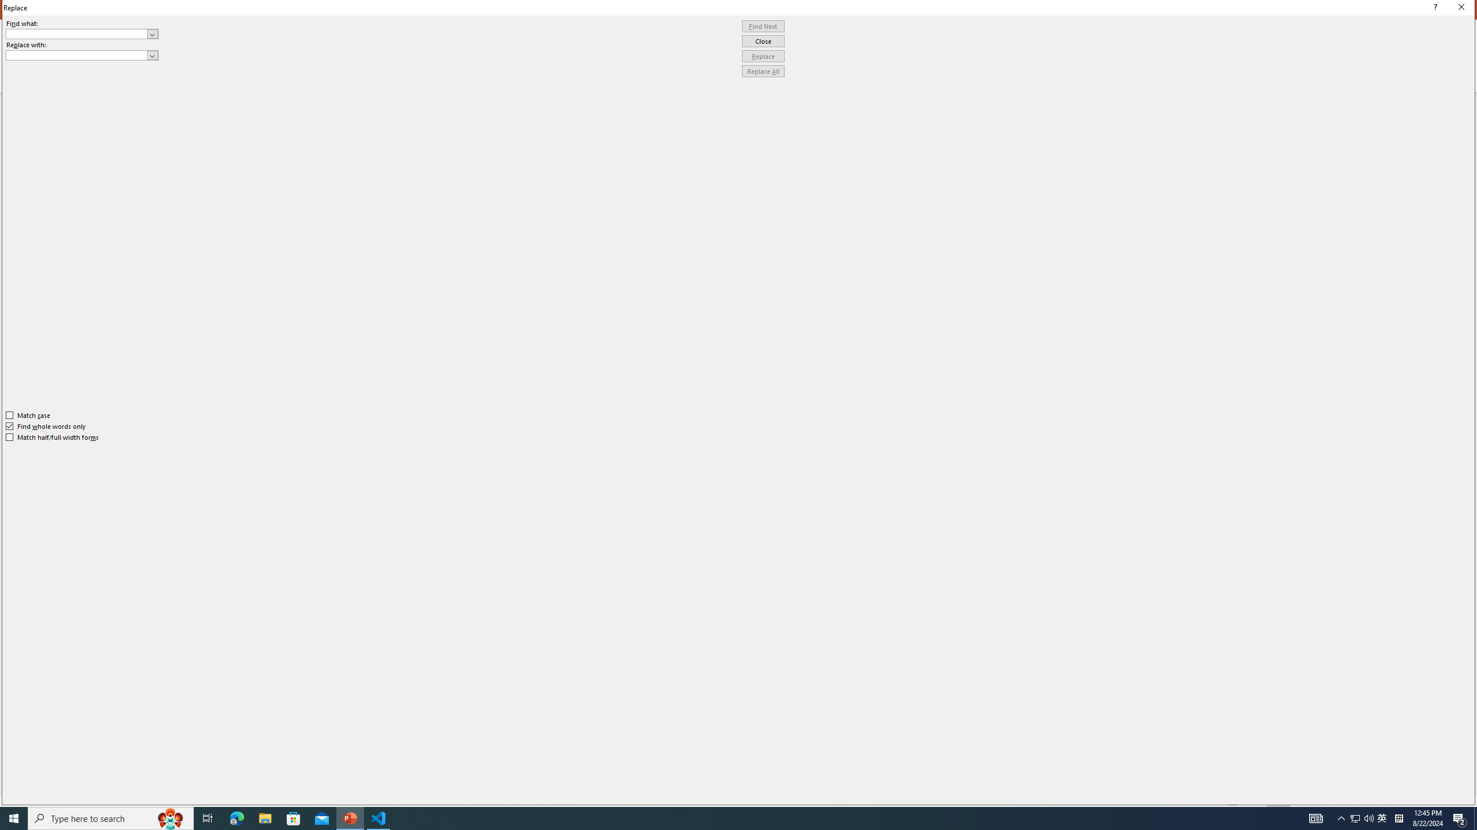  What do you see at coordinates (763, 27) in the screenshot?
I see `Find Next` at bounding box center [763, 27].